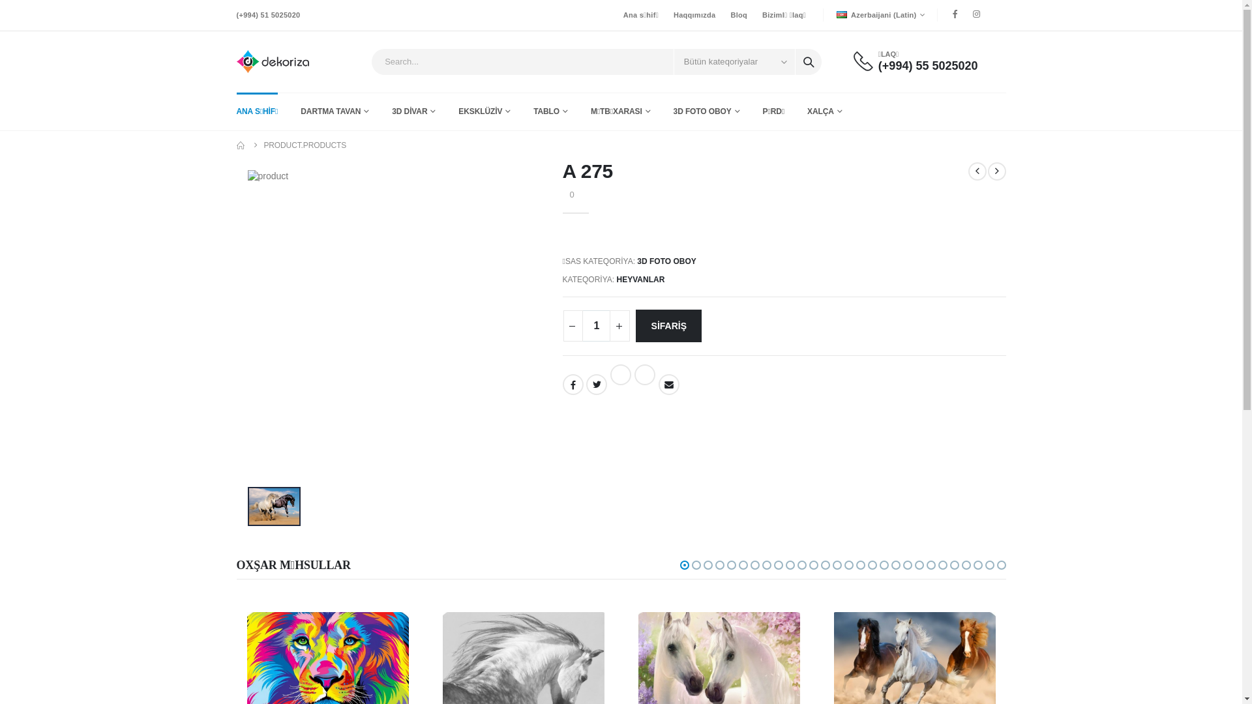 The height and width of the screenshot is (704, 1252). I want to click on 0, so click(569, 194).